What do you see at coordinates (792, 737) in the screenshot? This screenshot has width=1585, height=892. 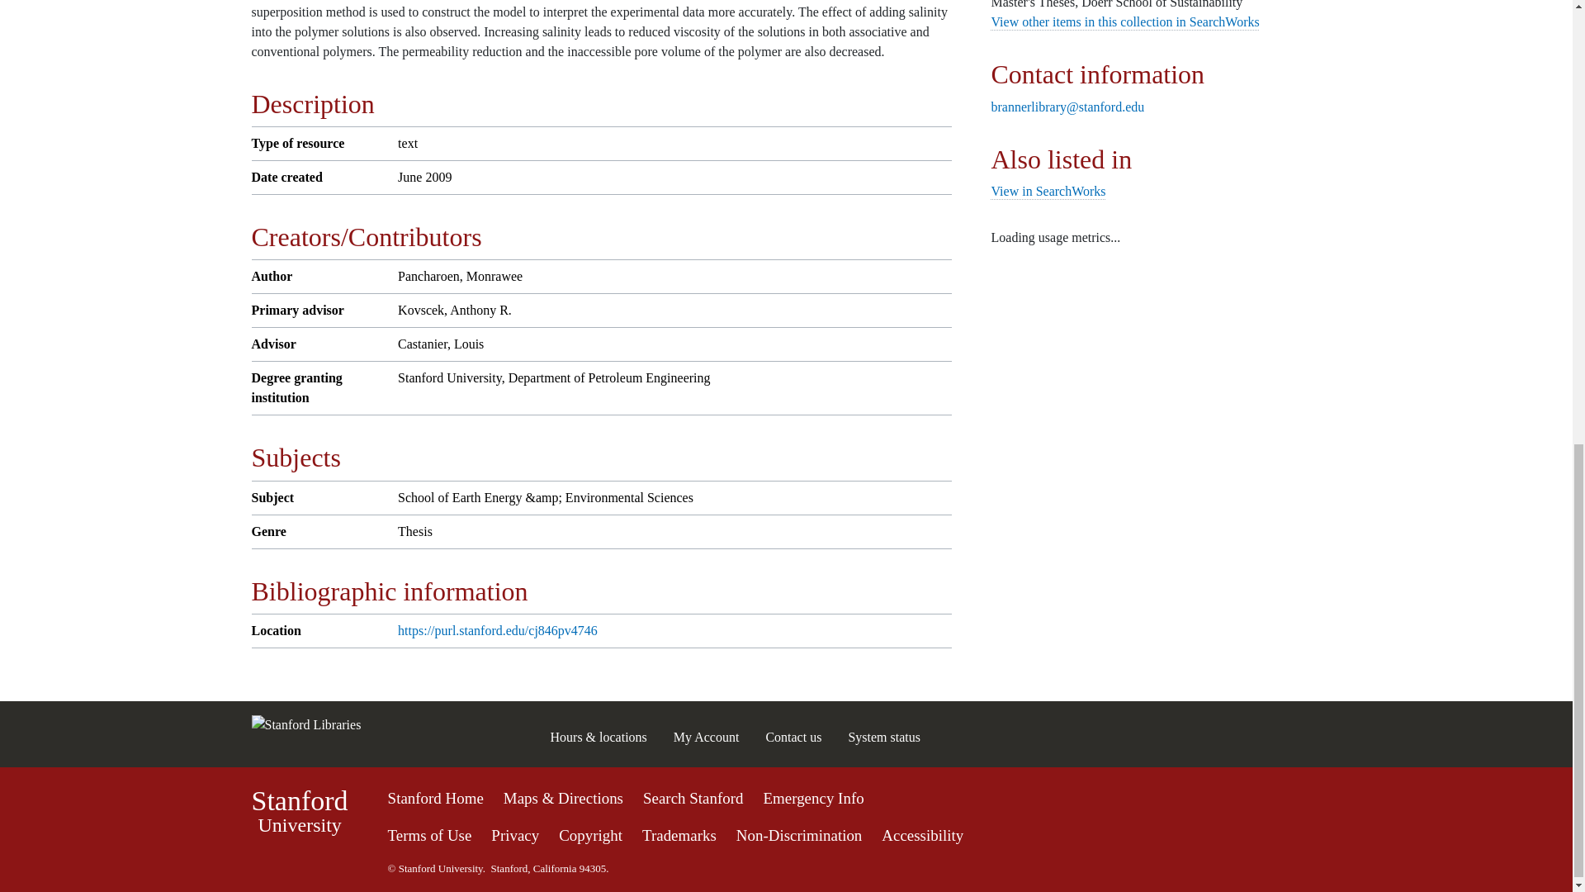 I see `Contact us` at bounding box center [792, 737].